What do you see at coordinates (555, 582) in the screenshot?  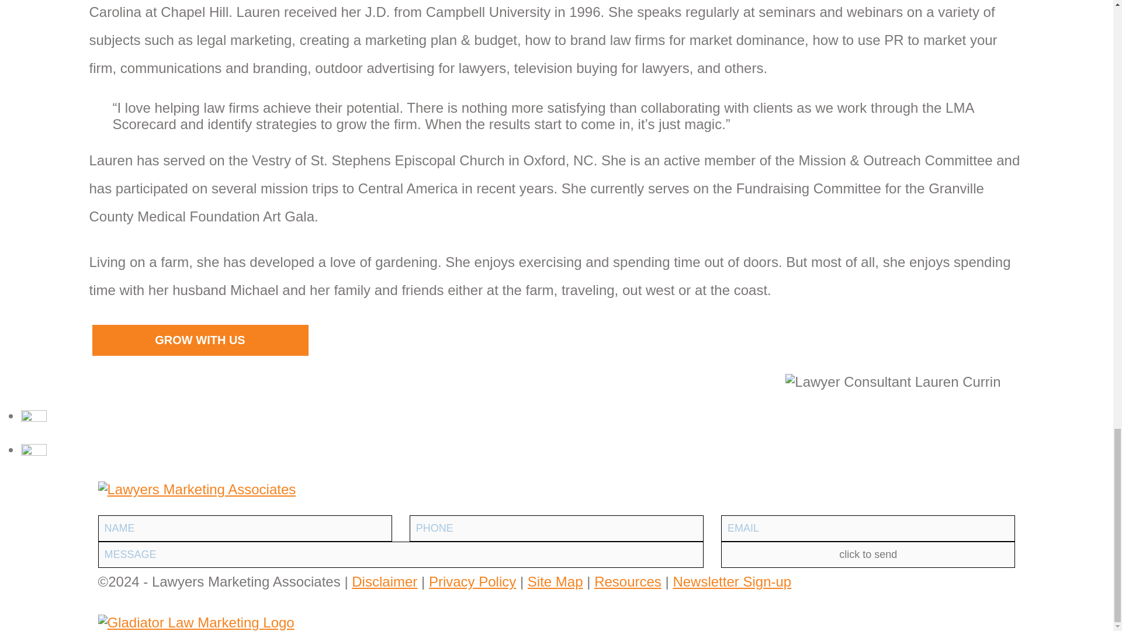 I see `Site Map` at bounding box center [555, 582].